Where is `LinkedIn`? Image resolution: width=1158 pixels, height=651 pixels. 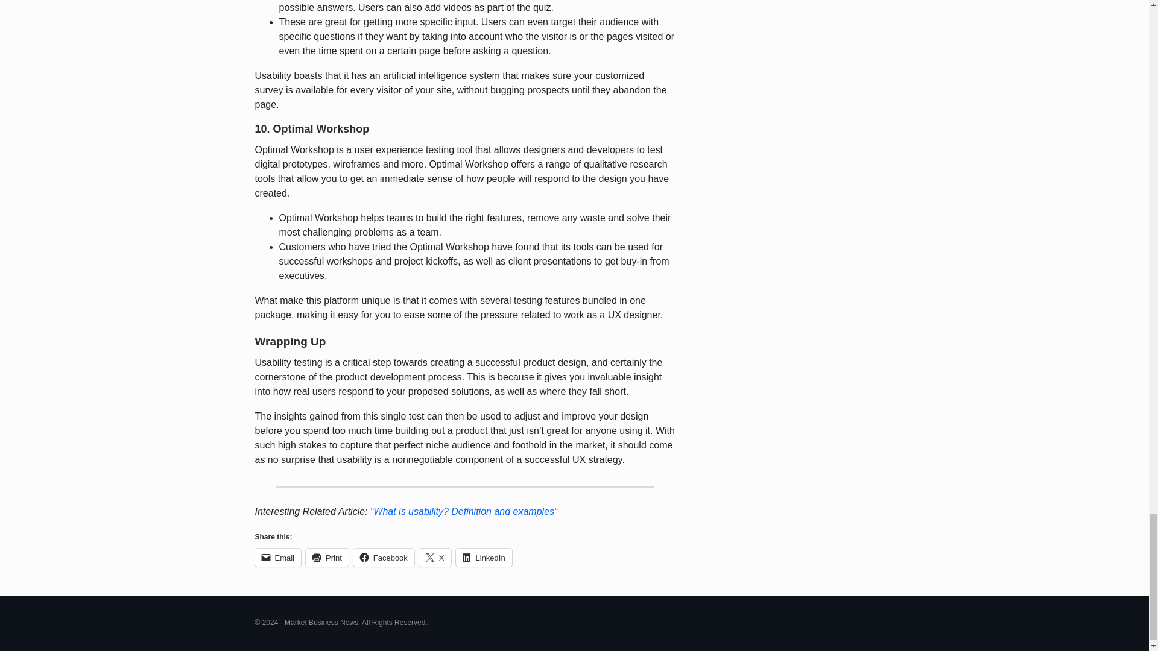 LinkedIn is located at coordinates (484, 557).